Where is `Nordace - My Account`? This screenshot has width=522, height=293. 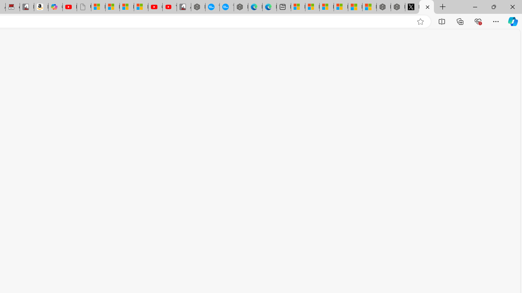 Nordace - My Account is located at coordinates (198, 7).